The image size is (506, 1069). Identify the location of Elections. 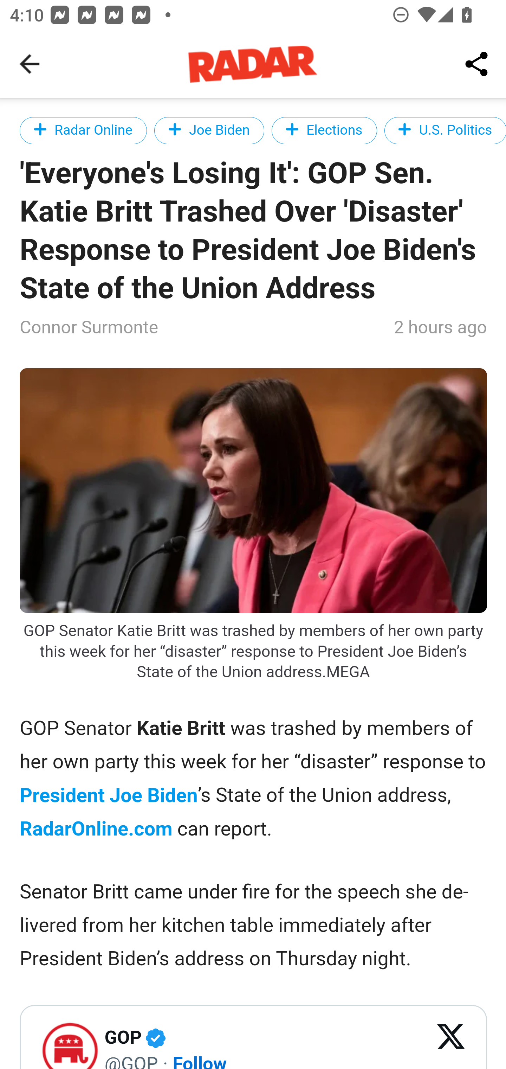
(324, 130).